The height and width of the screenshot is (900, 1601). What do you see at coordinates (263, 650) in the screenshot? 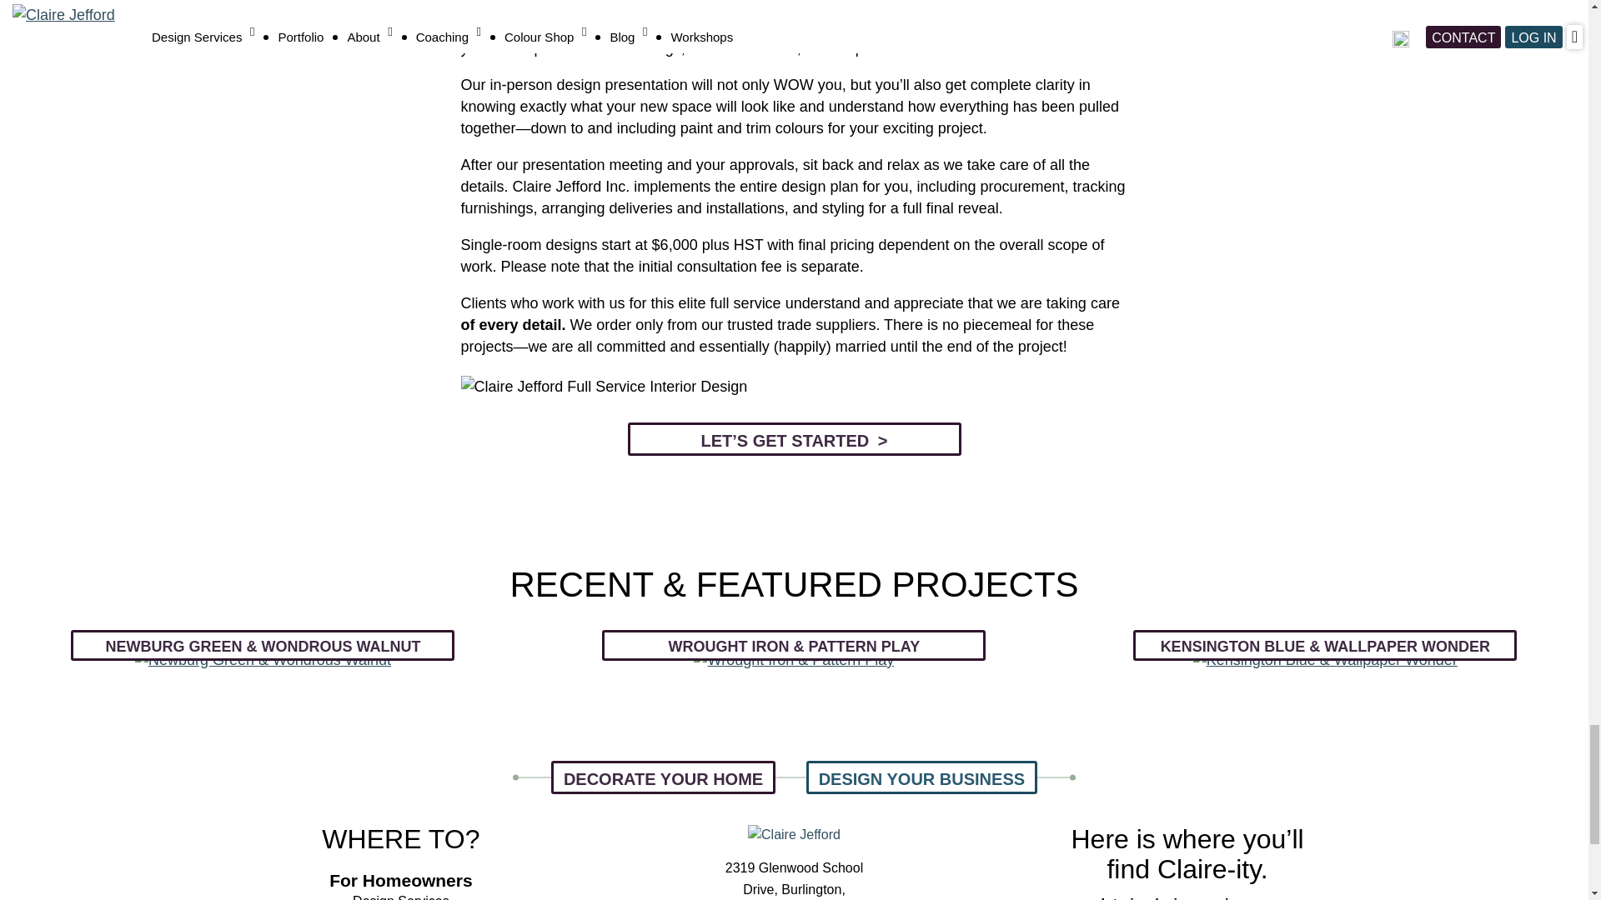
I see `Portfolio` at bounding box center [263, 650].